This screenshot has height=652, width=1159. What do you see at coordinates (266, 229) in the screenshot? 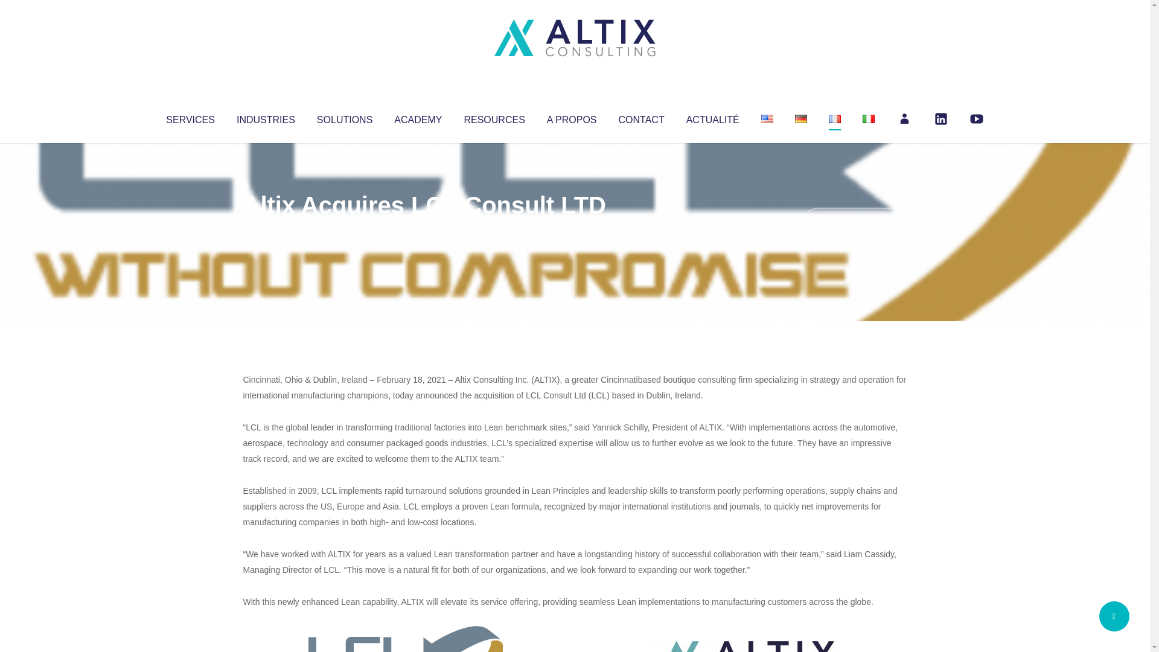
I see `Articles par Altix` at bounding box center [266, 229].